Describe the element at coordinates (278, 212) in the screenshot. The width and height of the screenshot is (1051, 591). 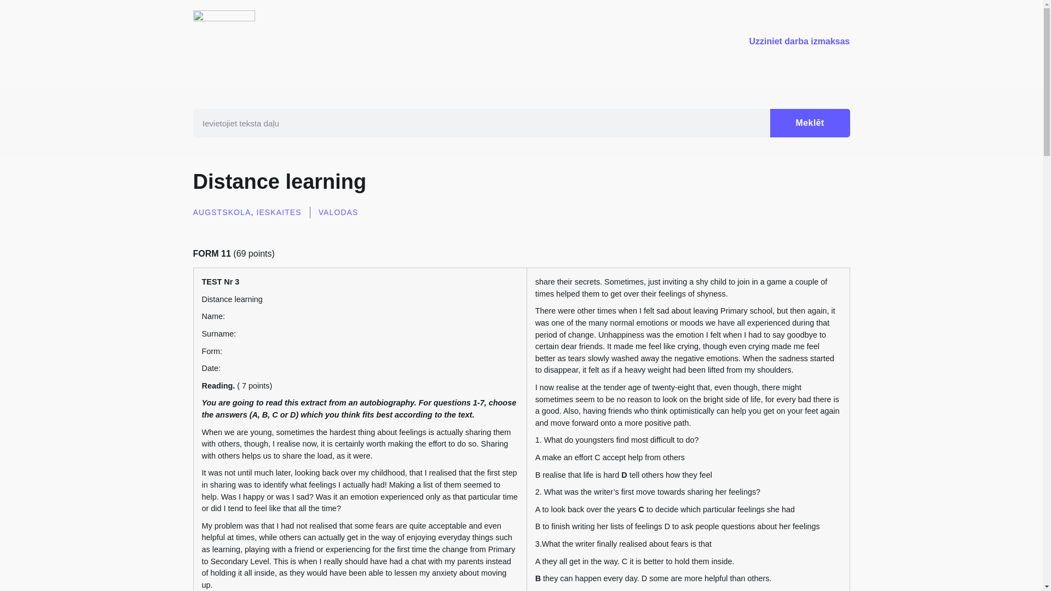
I see `IESKAITES` at that location.